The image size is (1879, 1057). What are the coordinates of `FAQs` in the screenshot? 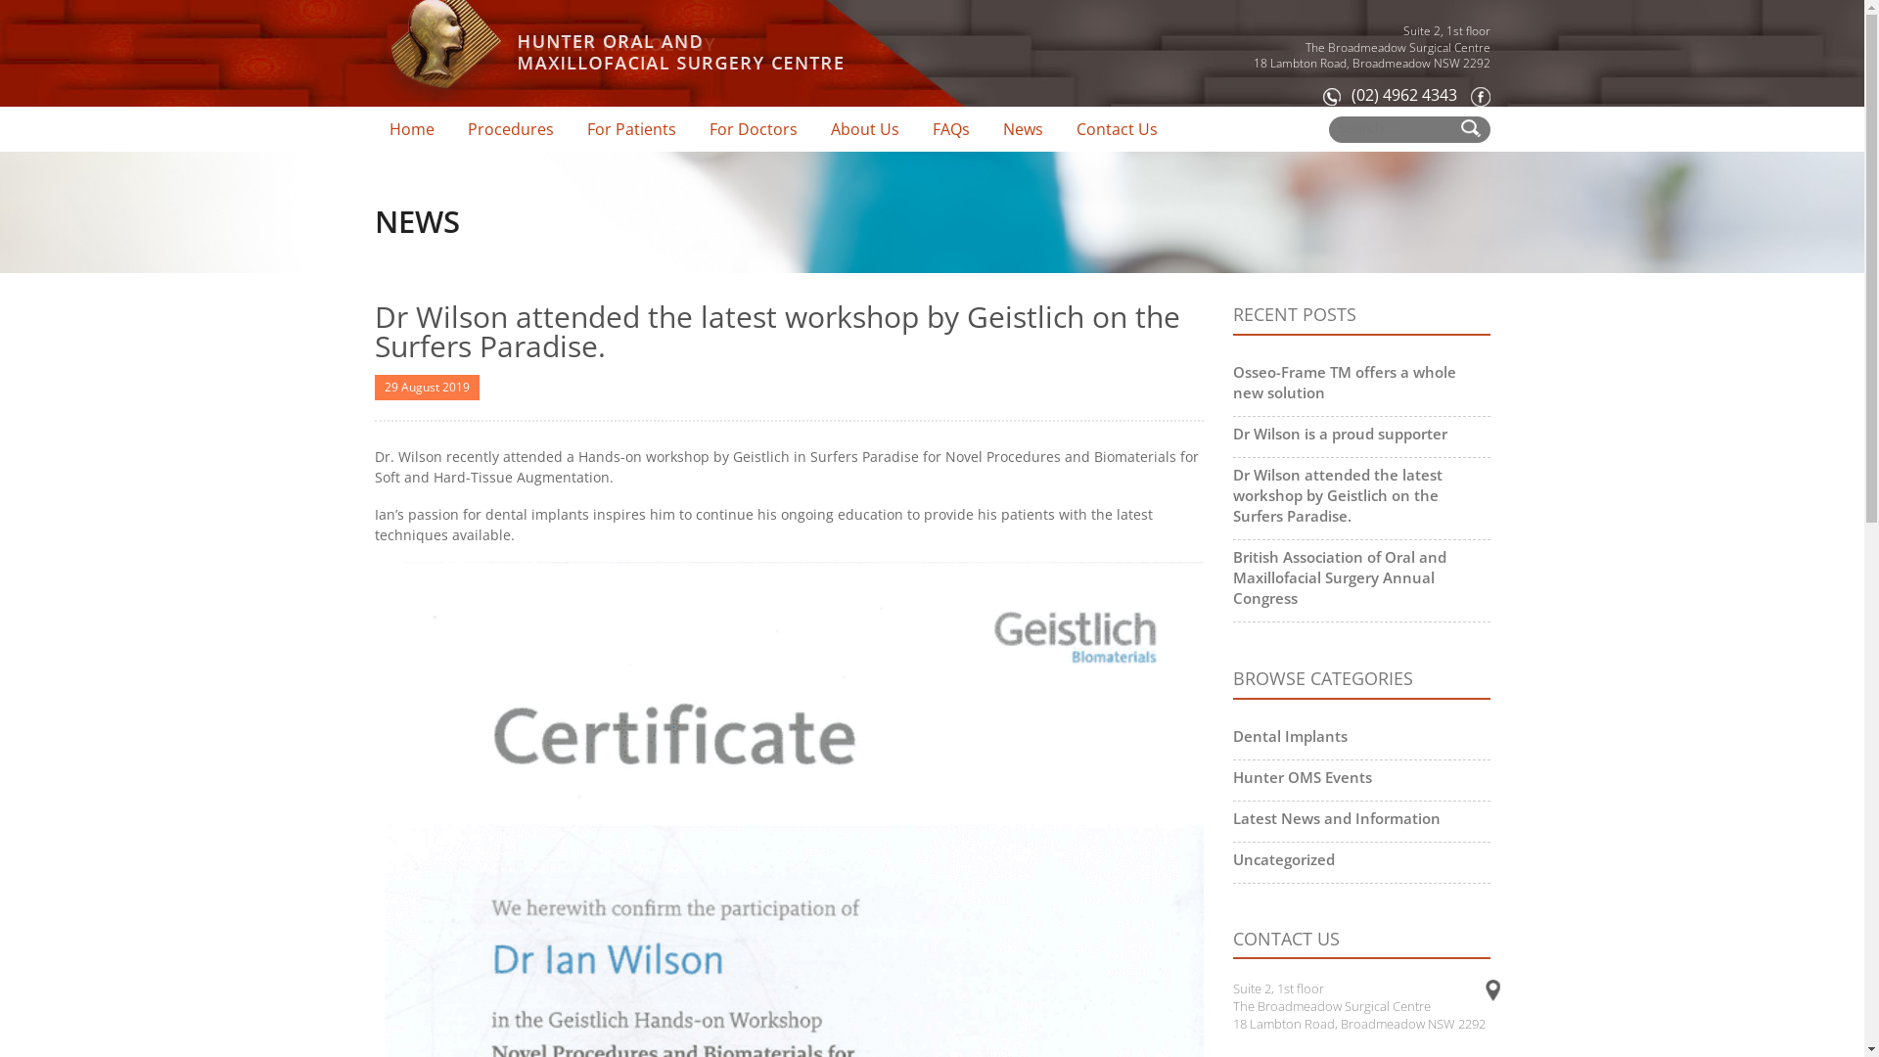 It's located at (951, 129).